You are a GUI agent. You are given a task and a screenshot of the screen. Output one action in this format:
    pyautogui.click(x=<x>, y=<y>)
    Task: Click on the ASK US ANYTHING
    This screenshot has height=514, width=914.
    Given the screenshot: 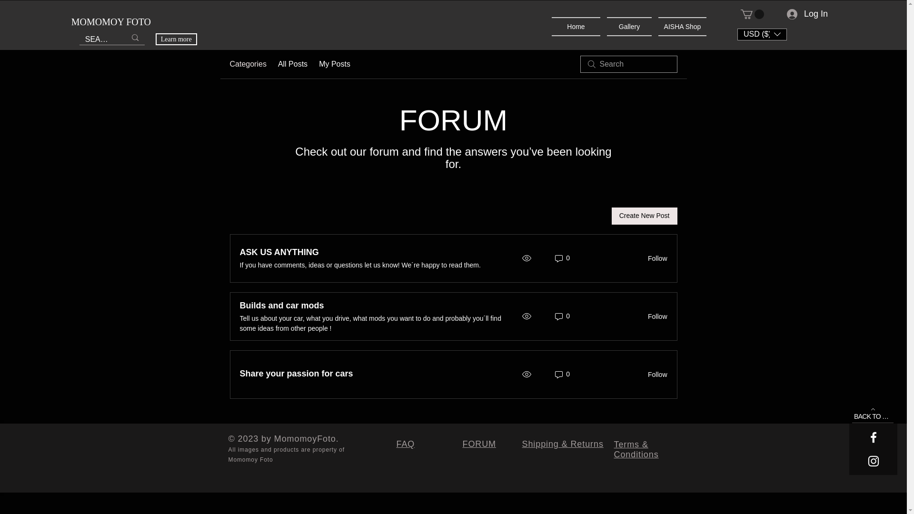 What is the action you would take?
    pyautogui.click(x=279, y=252)
    